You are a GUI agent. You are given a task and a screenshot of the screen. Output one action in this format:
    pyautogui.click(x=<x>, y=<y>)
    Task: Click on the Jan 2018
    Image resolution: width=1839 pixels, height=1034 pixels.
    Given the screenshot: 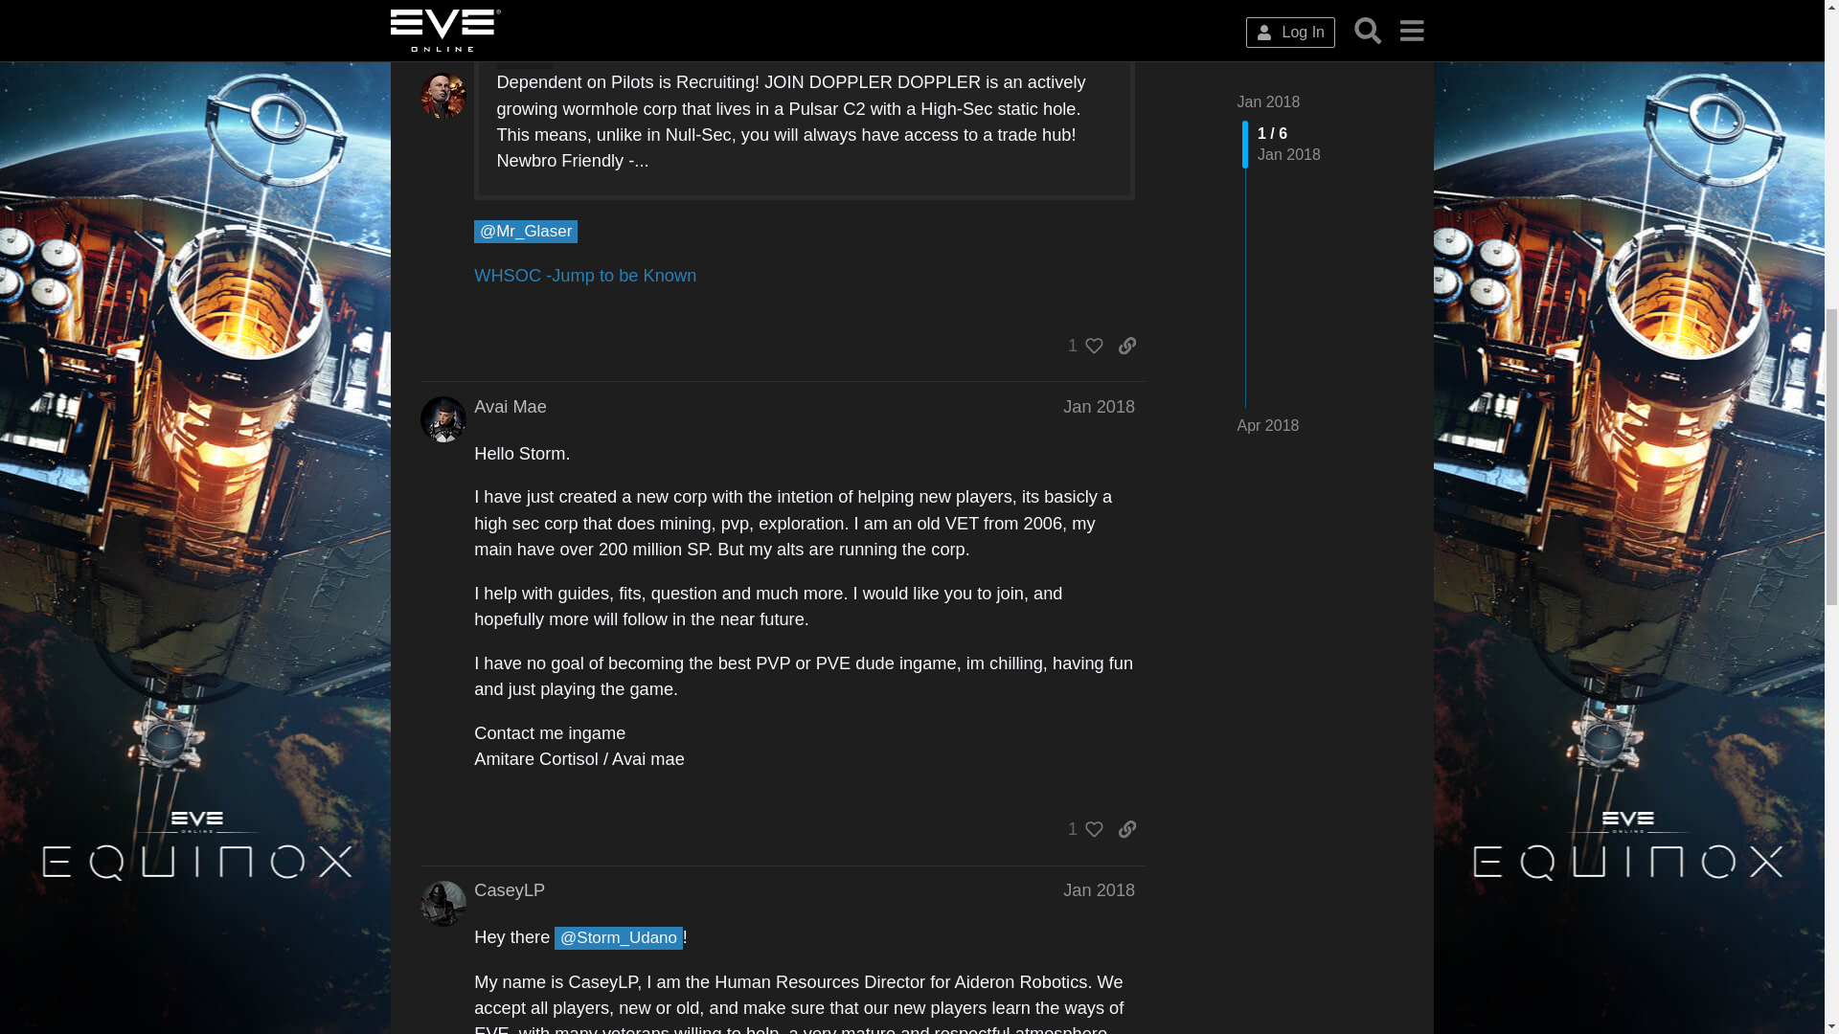 What is the action you would take?
    pyautogui.click(x=1098, y=407)
    